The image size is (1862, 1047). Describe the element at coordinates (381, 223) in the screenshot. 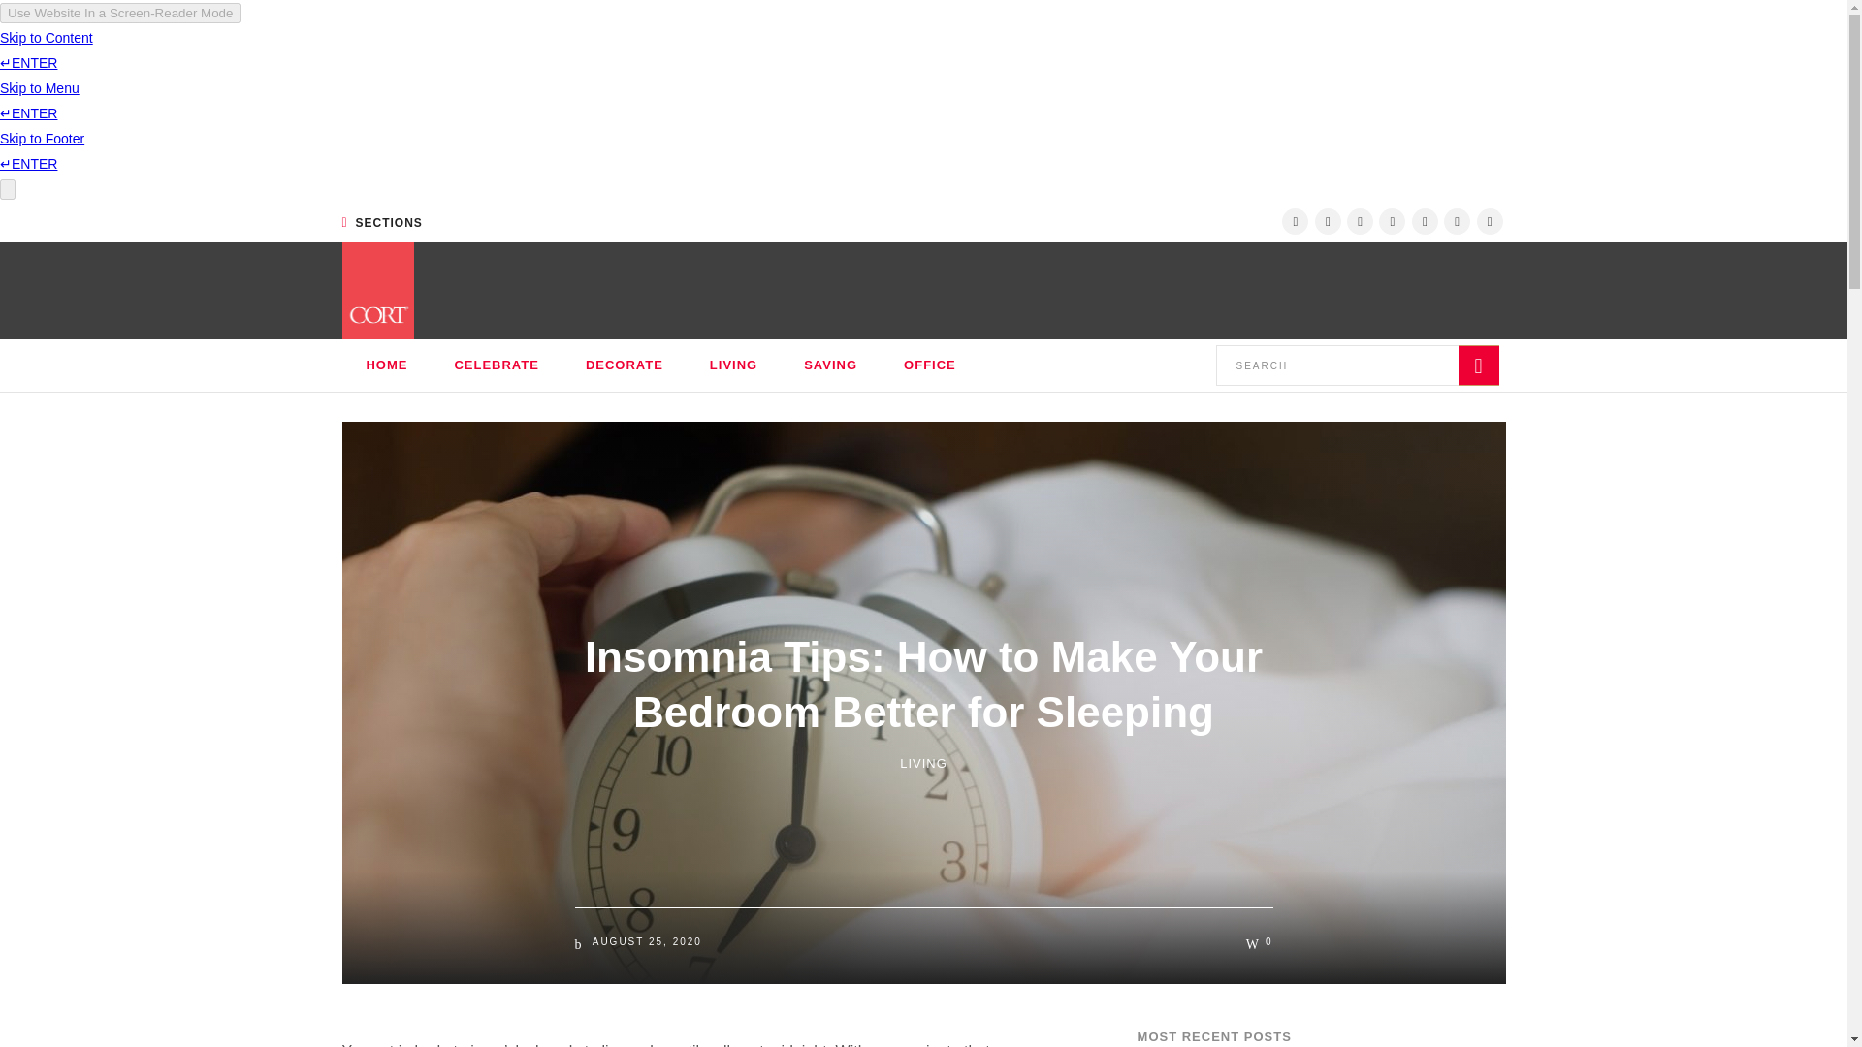

I see `SECTIONS` at that location.